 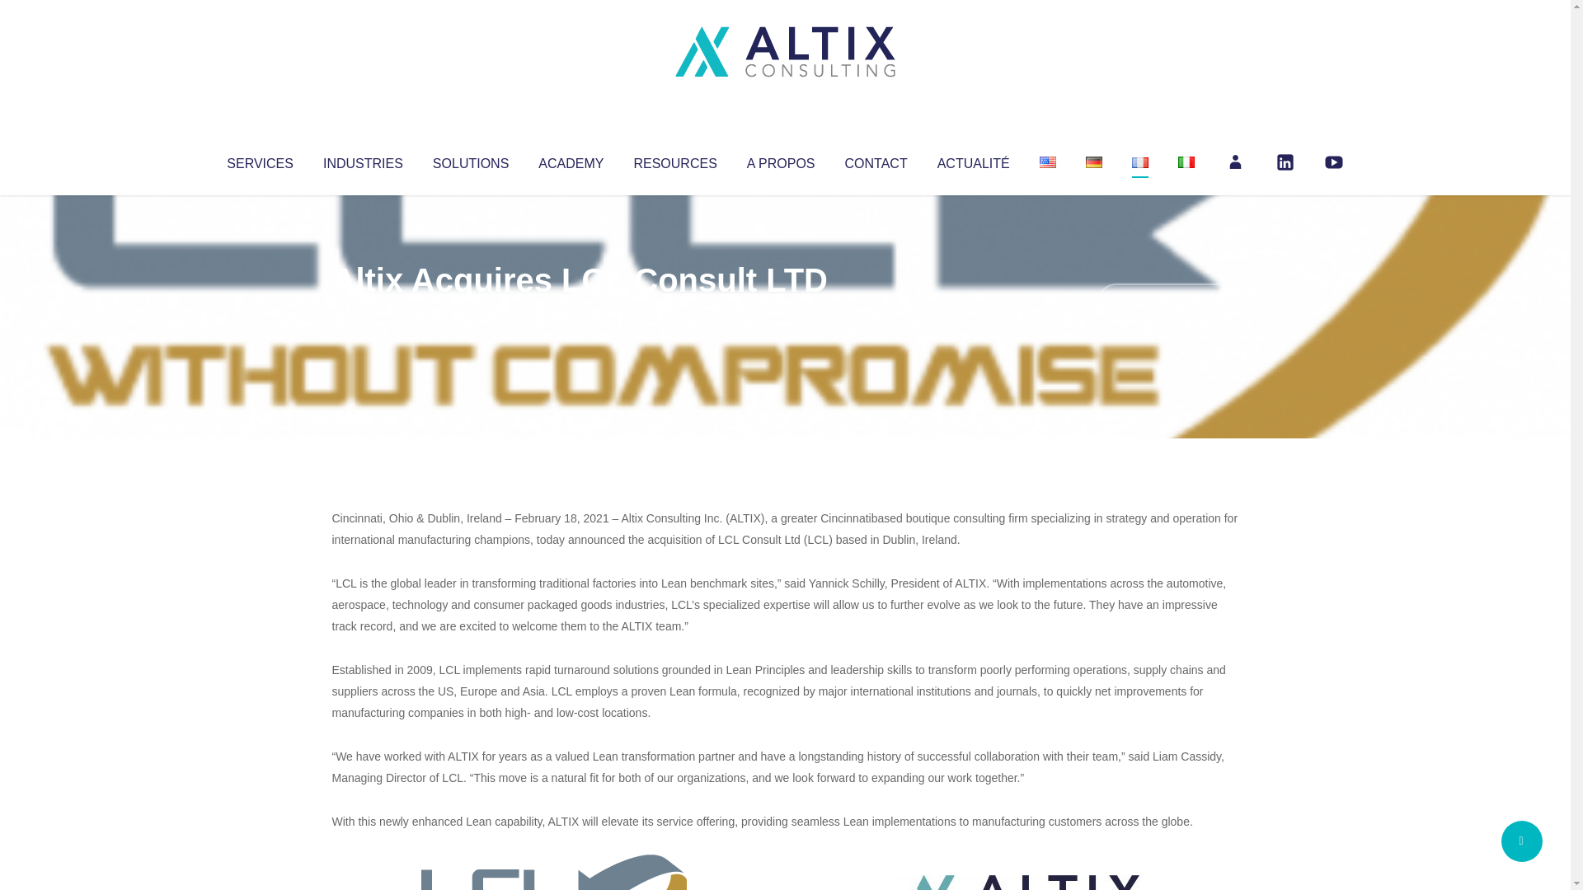 What do you see at coordinates (363, 160) in the screenshot?
I see `INDUSTRIES` at bounding box center [363, 160].